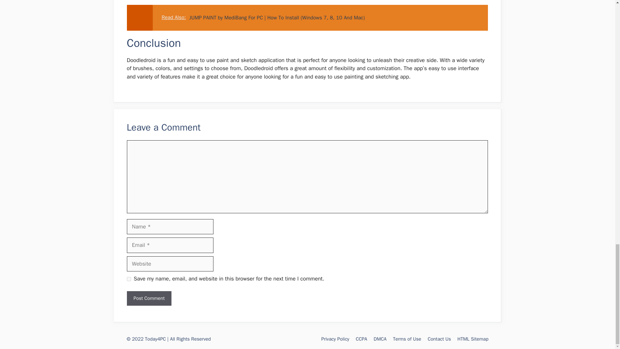  Describe the element at coordinates (149, 298) in the screenshot. I see `Post Comment` at that location.